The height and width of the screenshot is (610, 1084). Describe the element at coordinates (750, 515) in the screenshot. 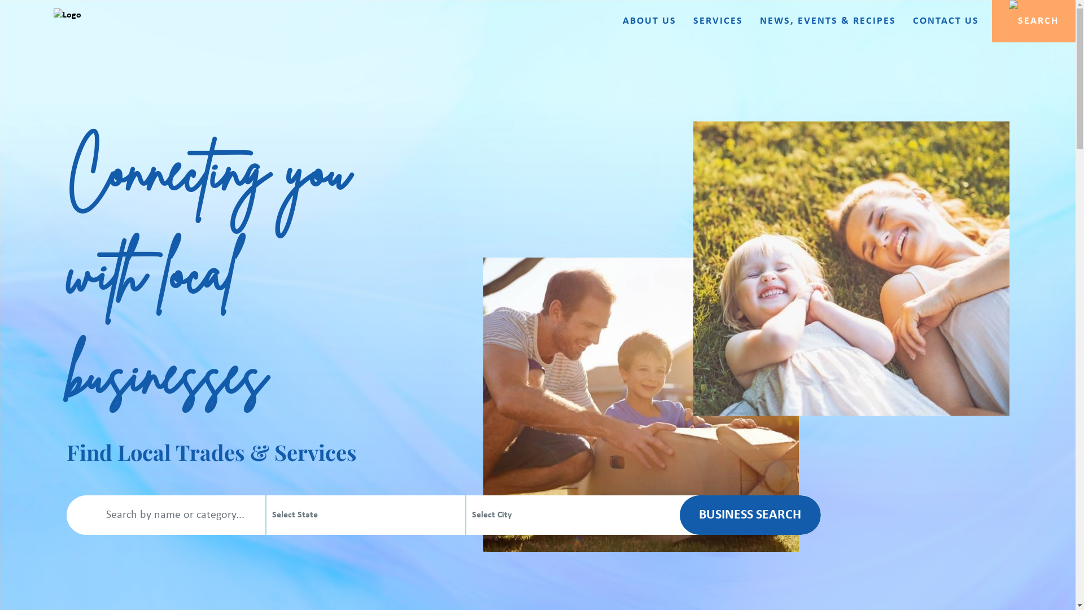

I see `Business search` at that location.